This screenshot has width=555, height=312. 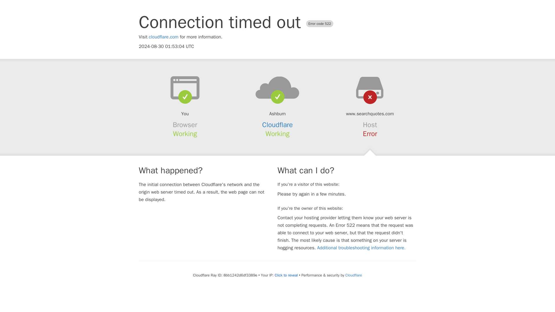 What do you see at coordinates (286, 275) in the screenshot?
I see `Click to reveal` at bounding box center [286, 275].